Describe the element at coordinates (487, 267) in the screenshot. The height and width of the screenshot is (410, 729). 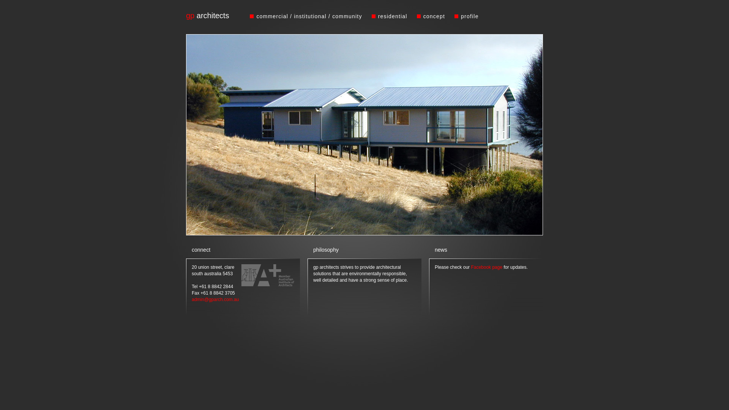
I see `Facebook page` at that location.